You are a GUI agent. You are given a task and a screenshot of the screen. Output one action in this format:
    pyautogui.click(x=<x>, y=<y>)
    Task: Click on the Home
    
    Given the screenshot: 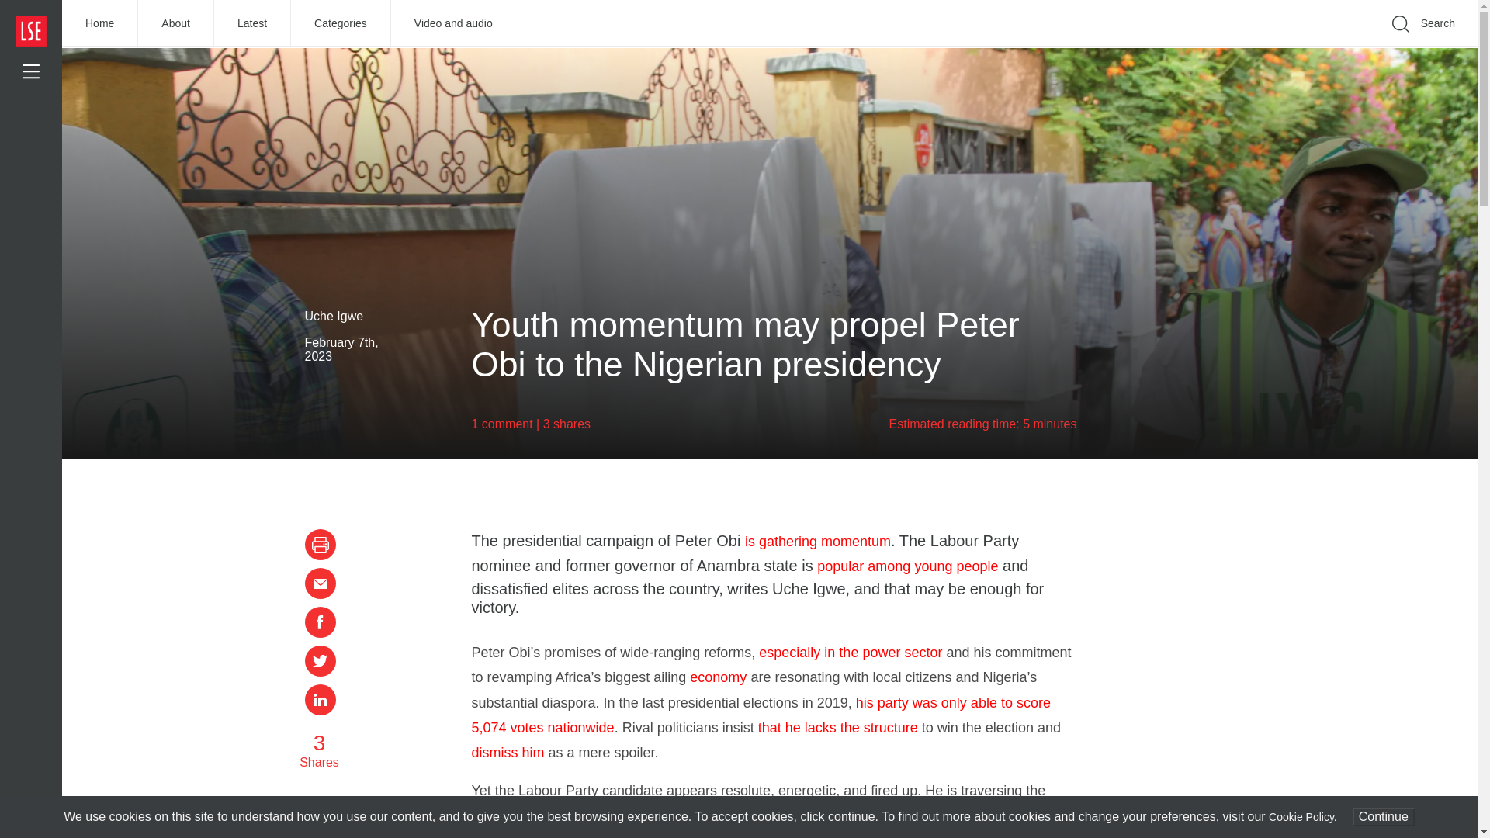 What is the action you would take?
    pyautogui.click(x=100, y=23)
    